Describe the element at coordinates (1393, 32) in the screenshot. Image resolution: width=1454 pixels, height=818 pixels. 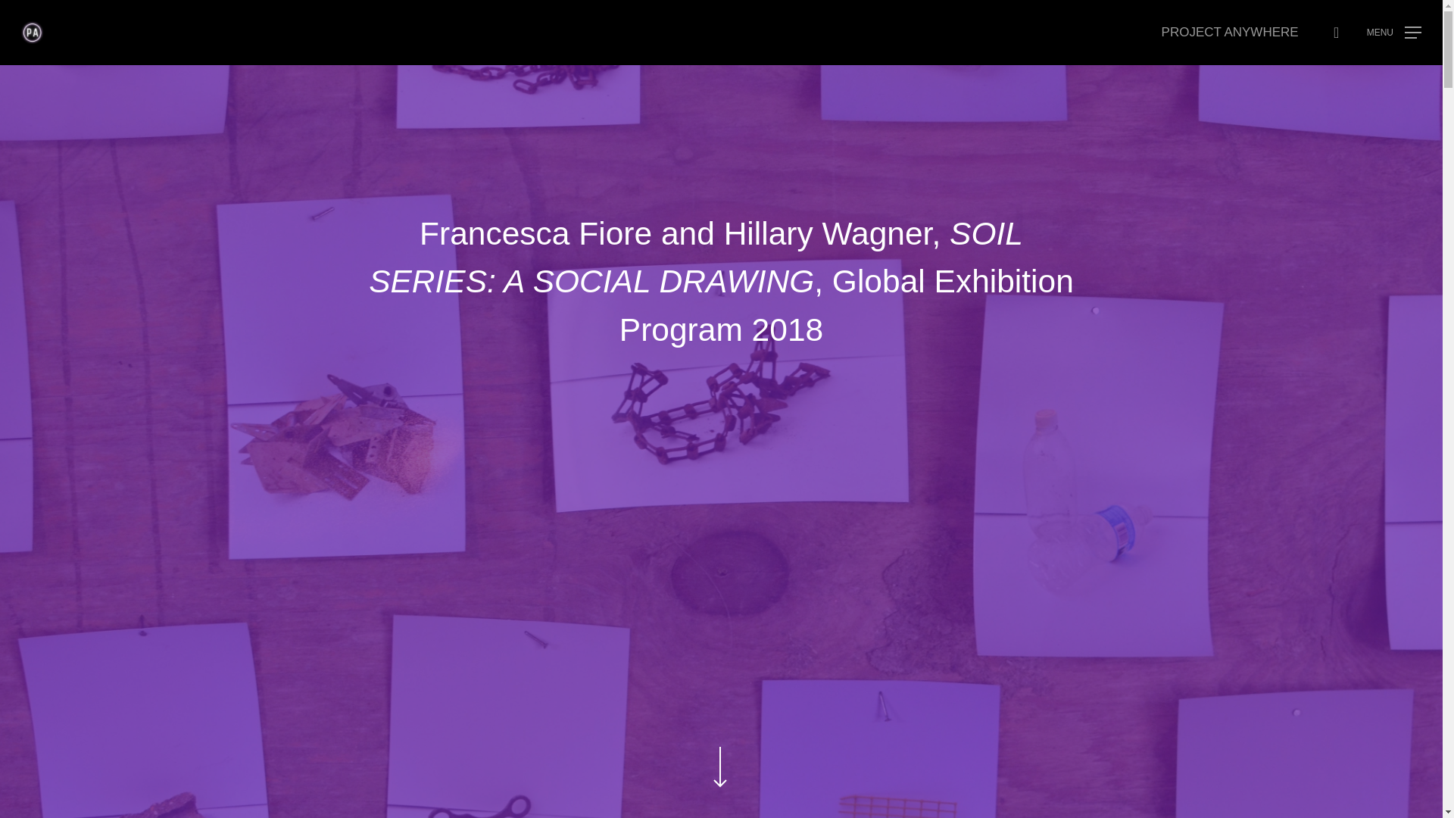
I see `MENU` at that location.